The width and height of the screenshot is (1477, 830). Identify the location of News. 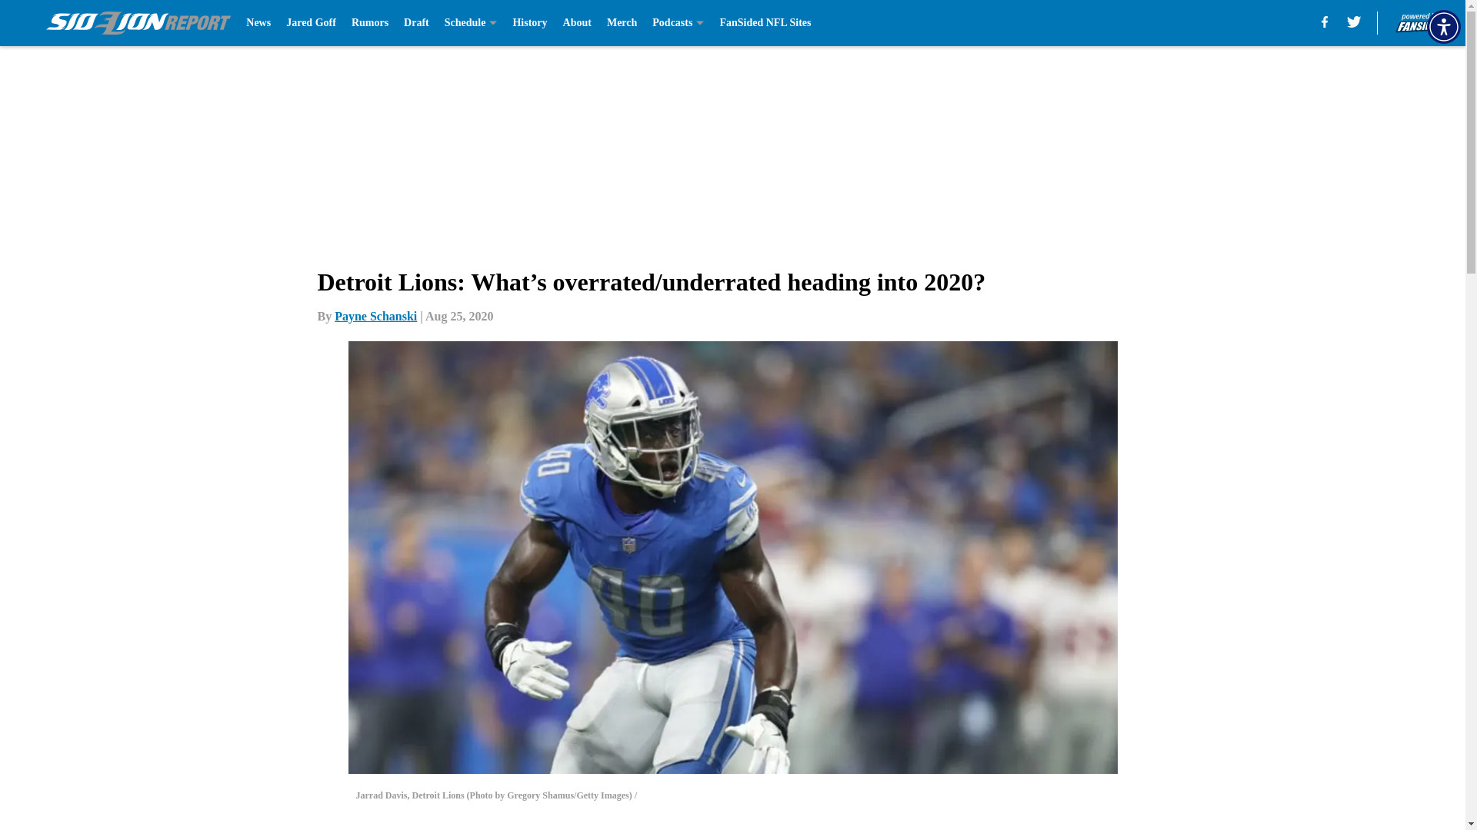
(258, 23).